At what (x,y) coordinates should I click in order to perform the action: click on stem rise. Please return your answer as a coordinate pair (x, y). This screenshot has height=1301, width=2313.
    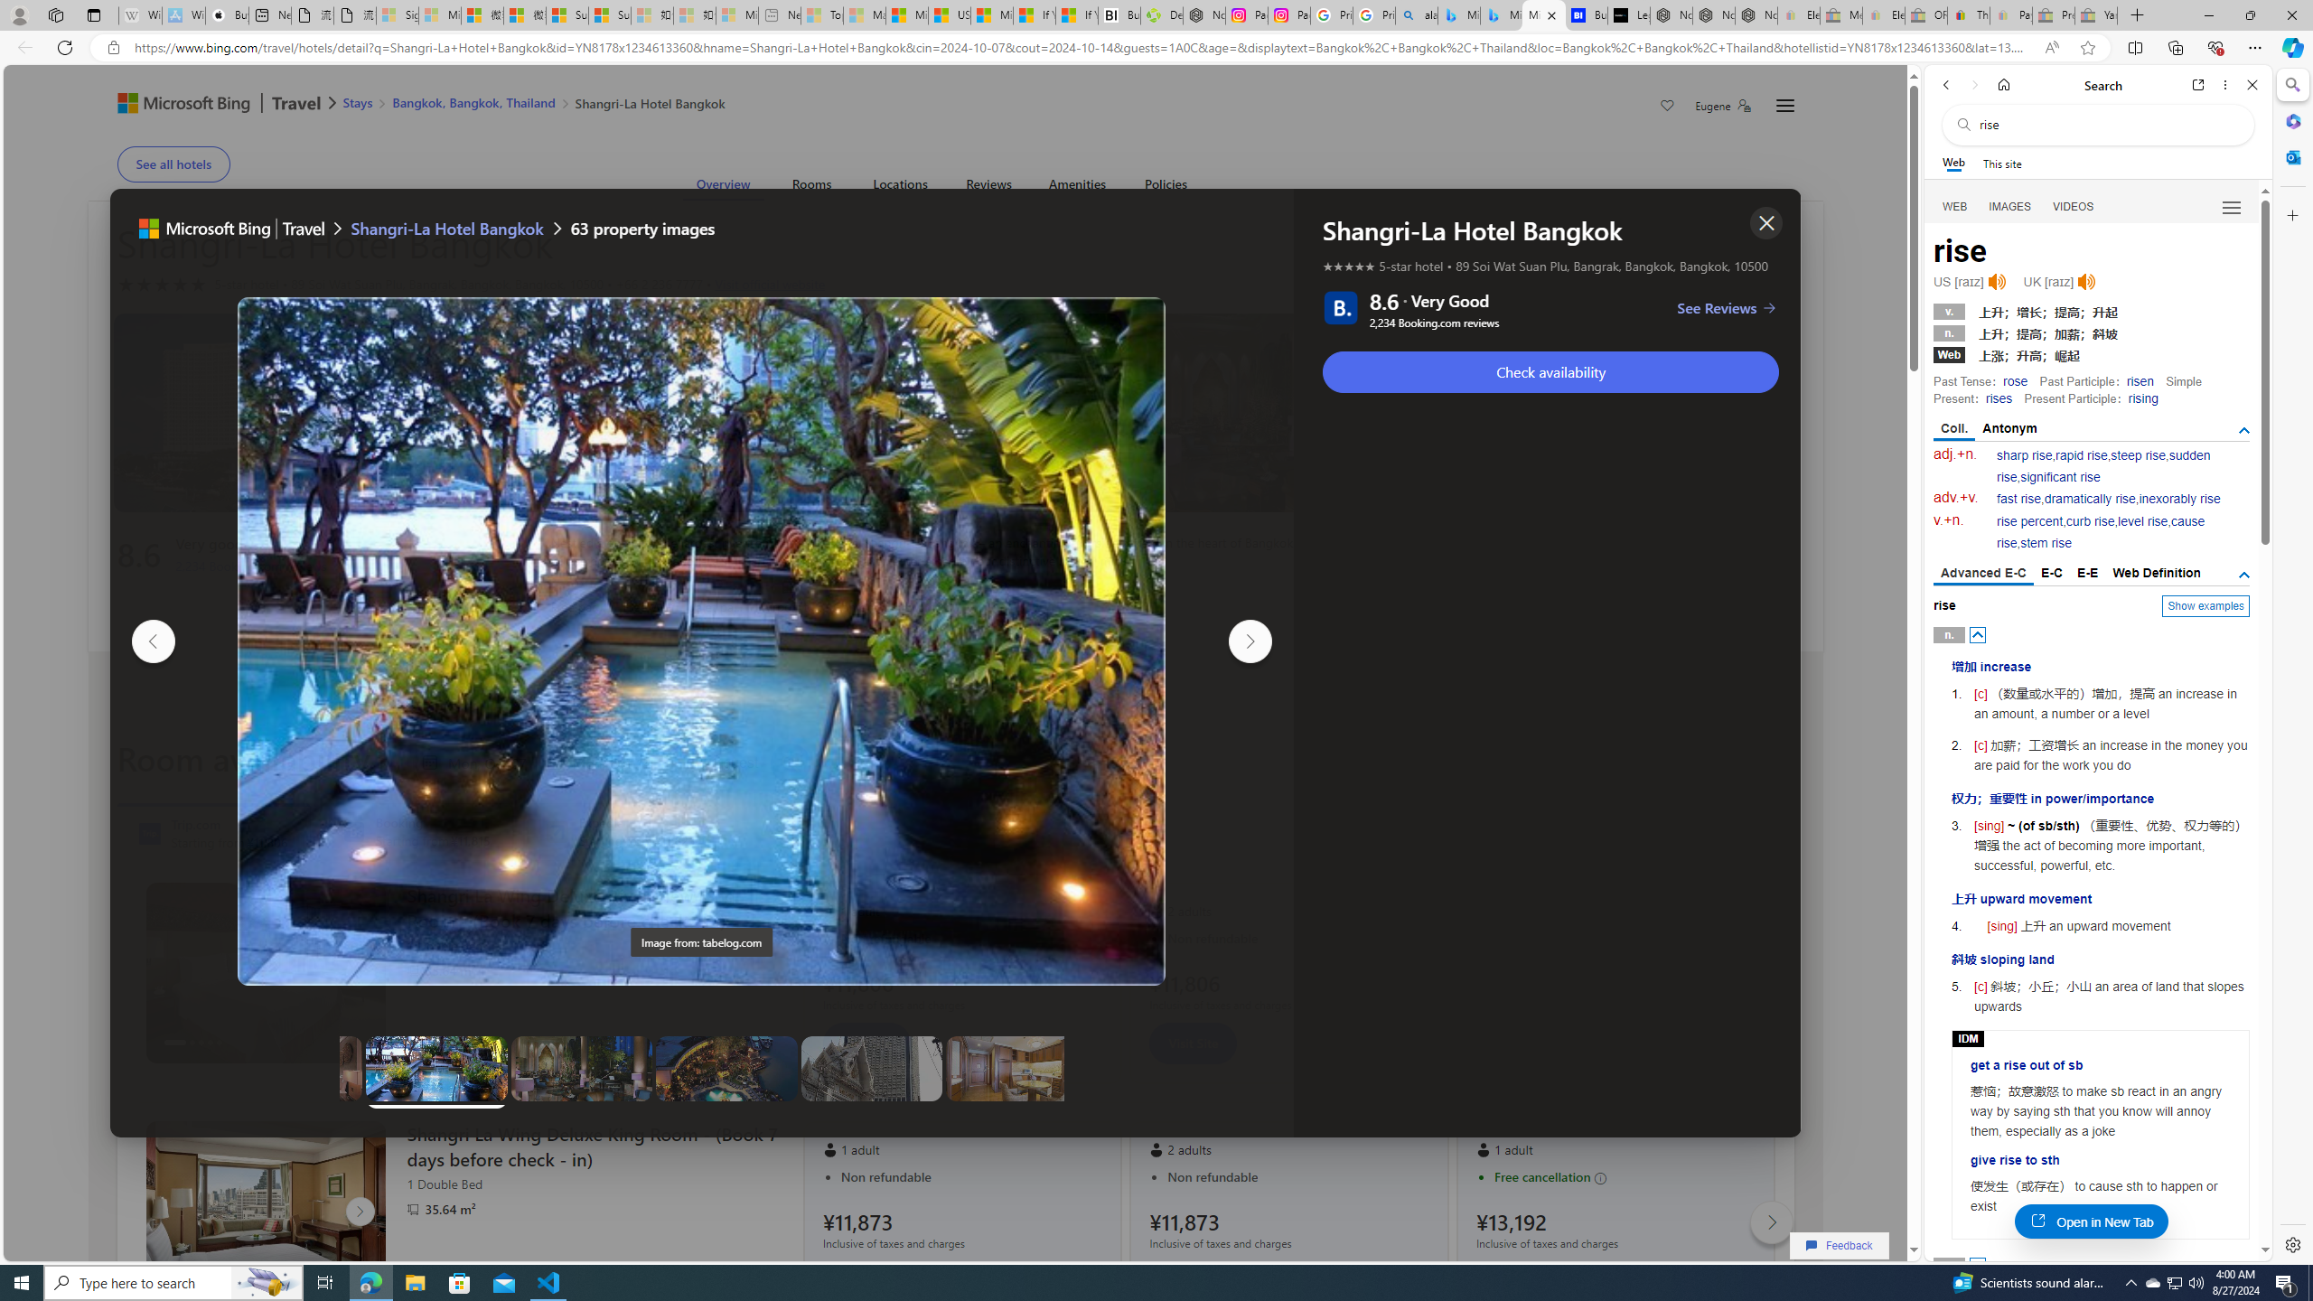
    Looking at the image, I should click on (2046, 543).